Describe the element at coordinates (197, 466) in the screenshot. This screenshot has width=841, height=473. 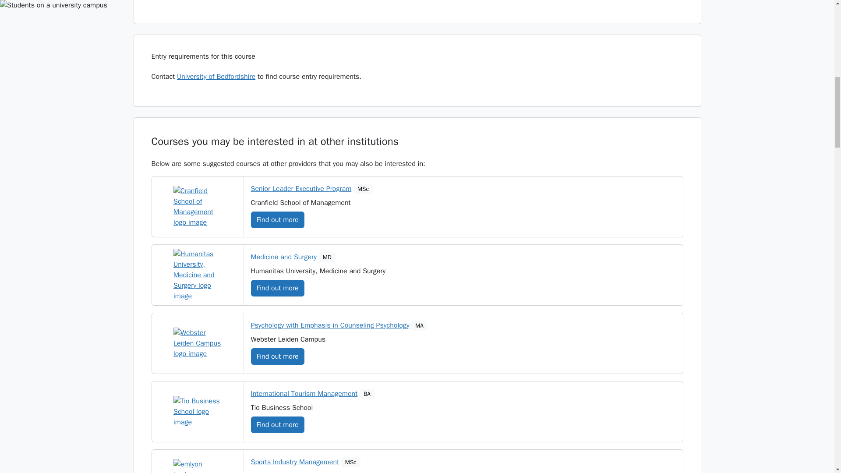
I see `emlyon business school` at that location.